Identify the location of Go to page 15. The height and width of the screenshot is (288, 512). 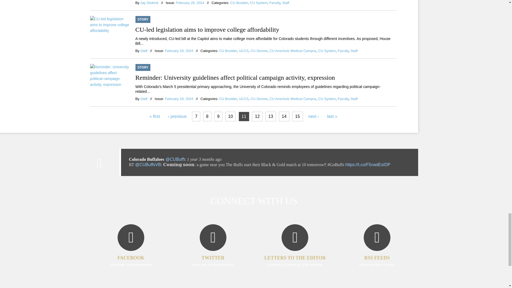
(297, 116).